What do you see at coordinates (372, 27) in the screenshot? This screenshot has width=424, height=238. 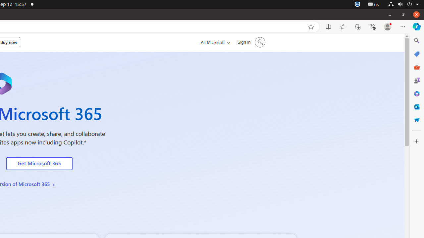 I see `Browser essentials` at bounding box center [372, 27].